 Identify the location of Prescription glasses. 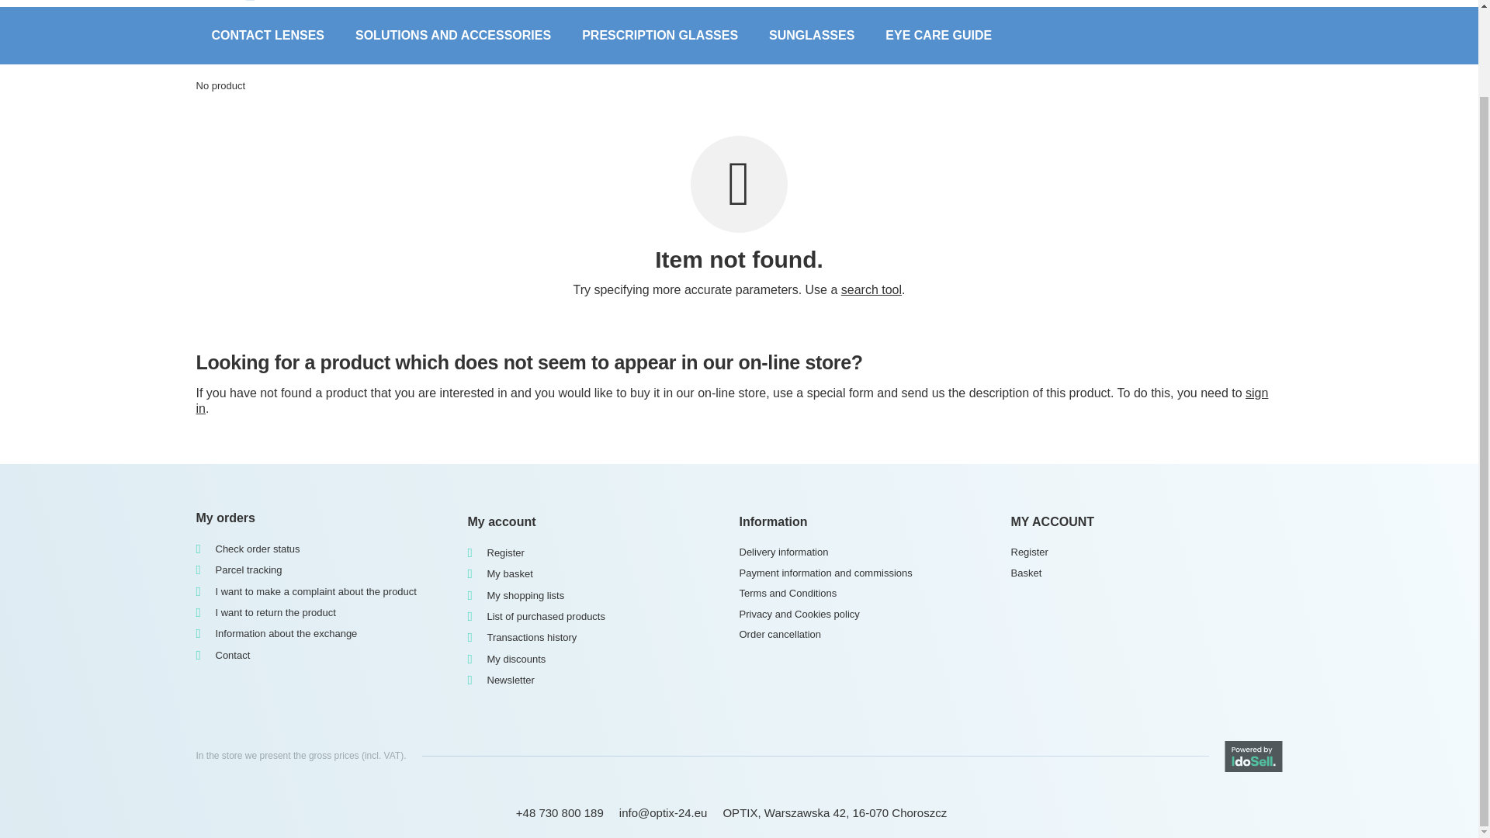
(660, 36).